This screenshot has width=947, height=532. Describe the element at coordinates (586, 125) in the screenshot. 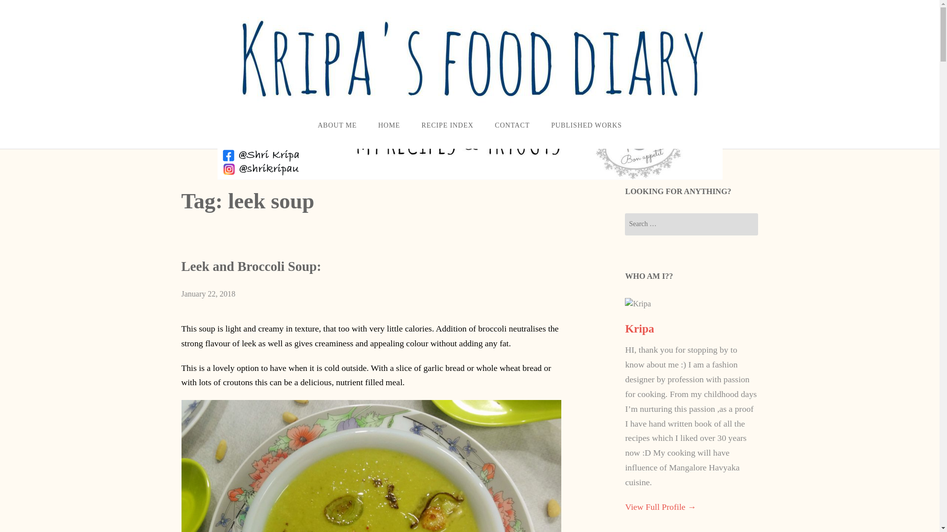

I see `PUBLISHED WORKS` at that location.